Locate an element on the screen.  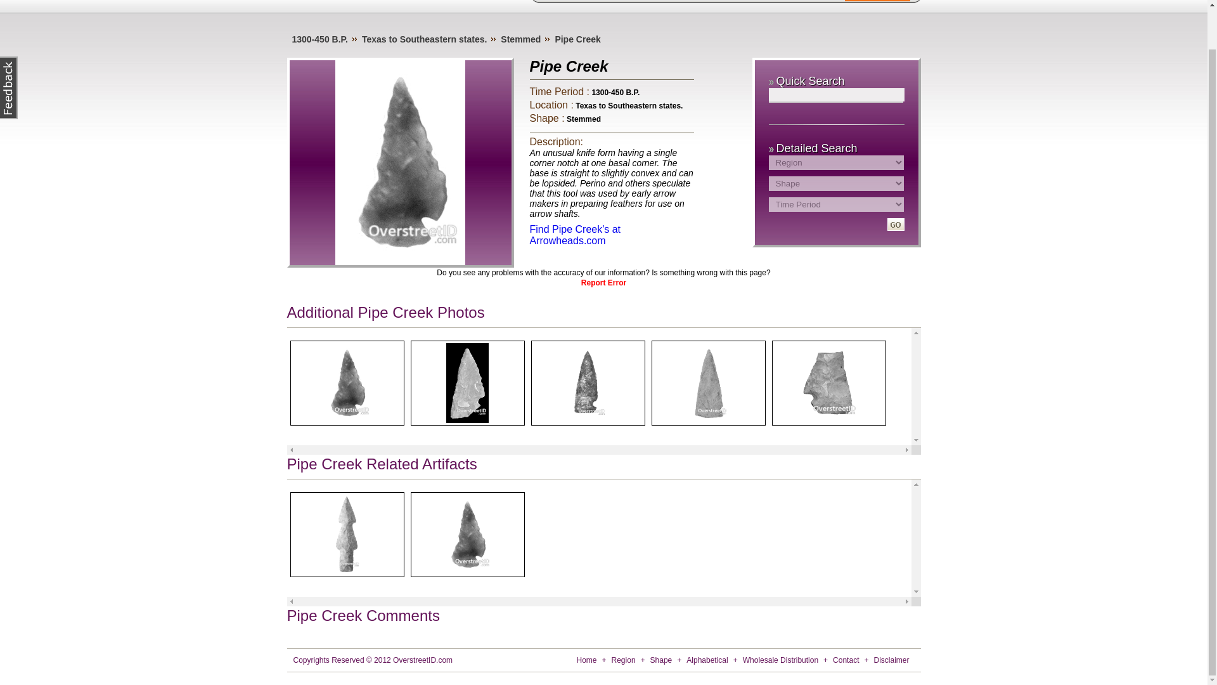
Texas to Southeastern states. is located at coordinates (629, 105).